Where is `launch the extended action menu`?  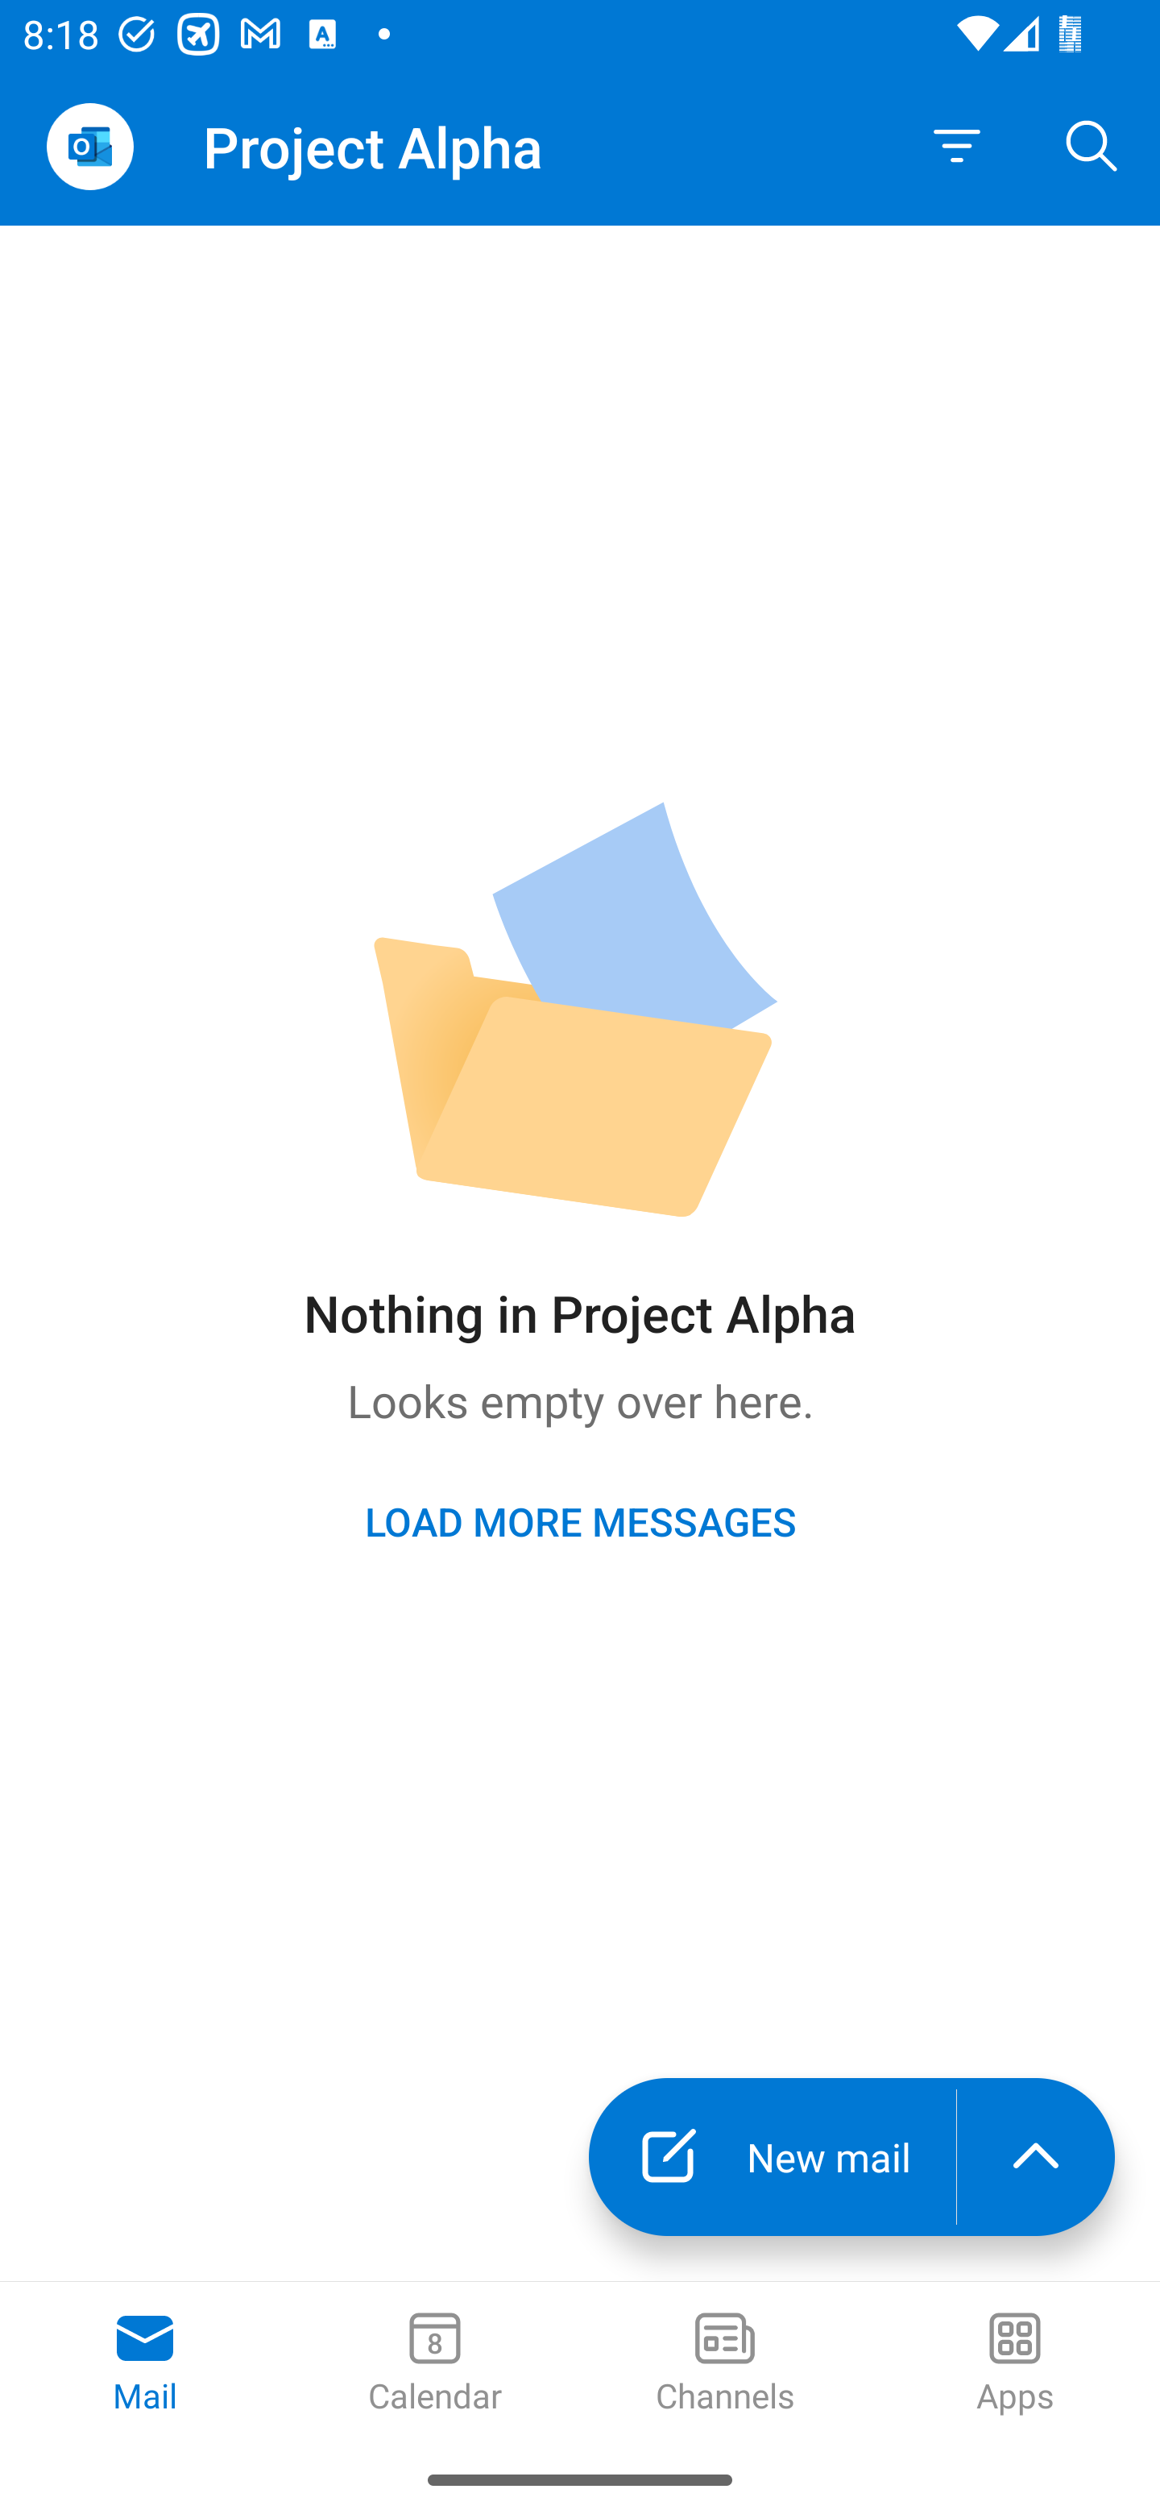
launch the extended action menu is located at coordinates (1036, 2156).